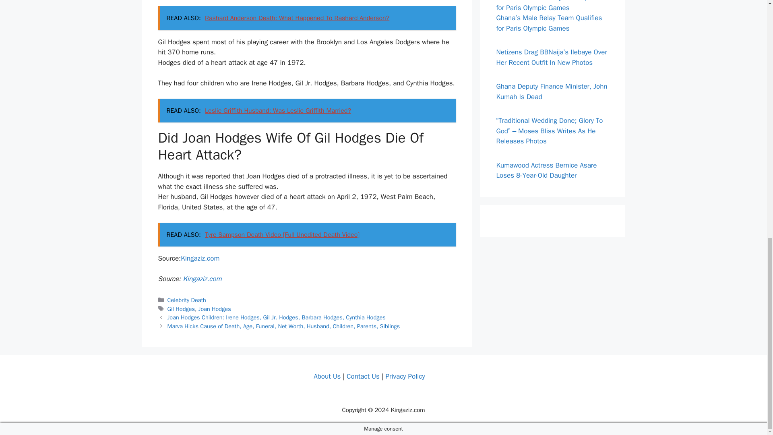  What do you see at coordinates (552, 91) in the screenshot?
I see `Ghana Deputy Finance Minister, John Kumah Is Dead` at bounding box center [552, 91].